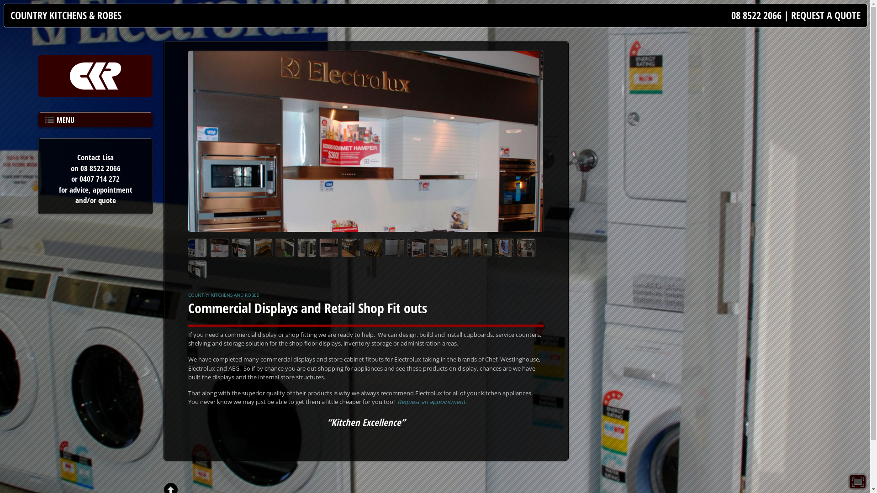  Describe the element at coordinates (756, 16) in the screenshot. I see `08 8522 2066` at that location.